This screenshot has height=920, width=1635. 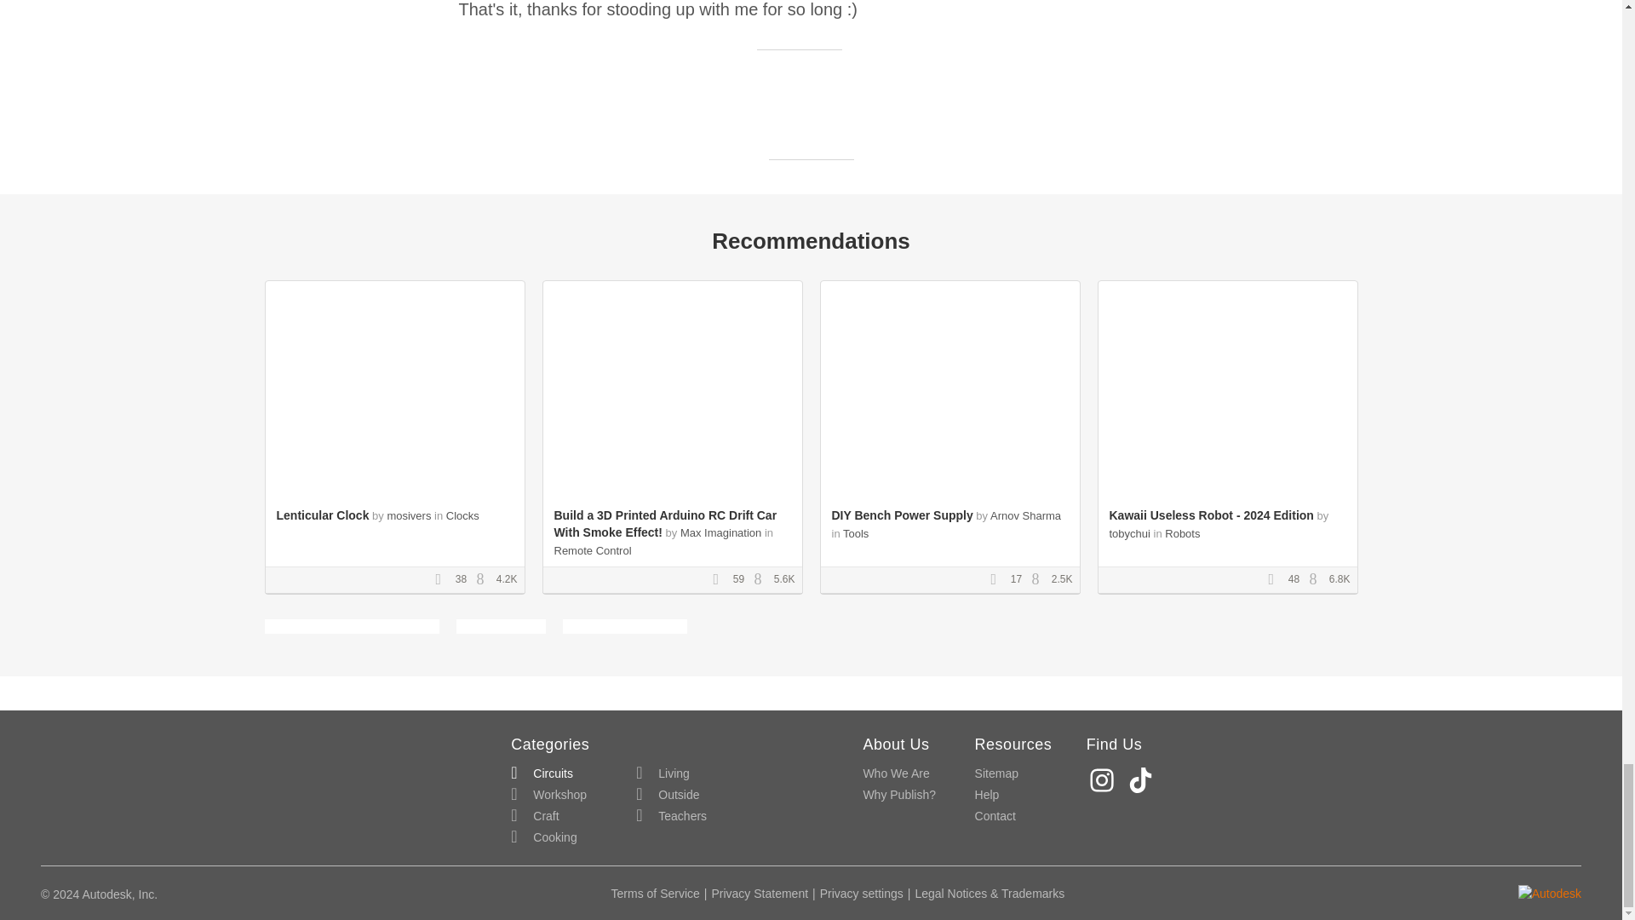 I want to click on Favorites Count, so click(x=443, y=579).